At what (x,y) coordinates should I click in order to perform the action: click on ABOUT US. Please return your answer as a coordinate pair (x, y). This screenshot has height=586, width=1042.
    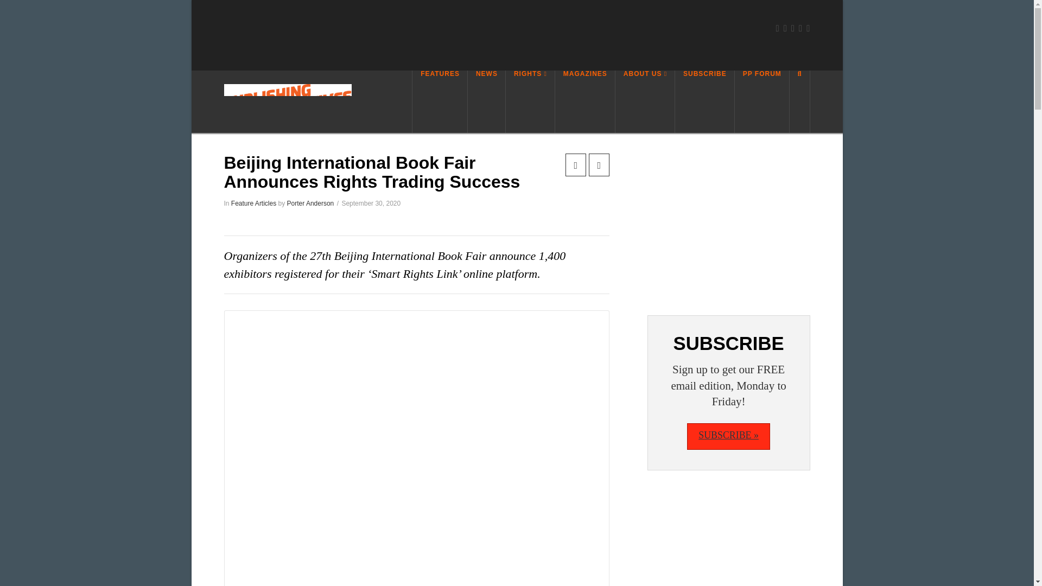
    Looking at the image, I should click on (645, 101).